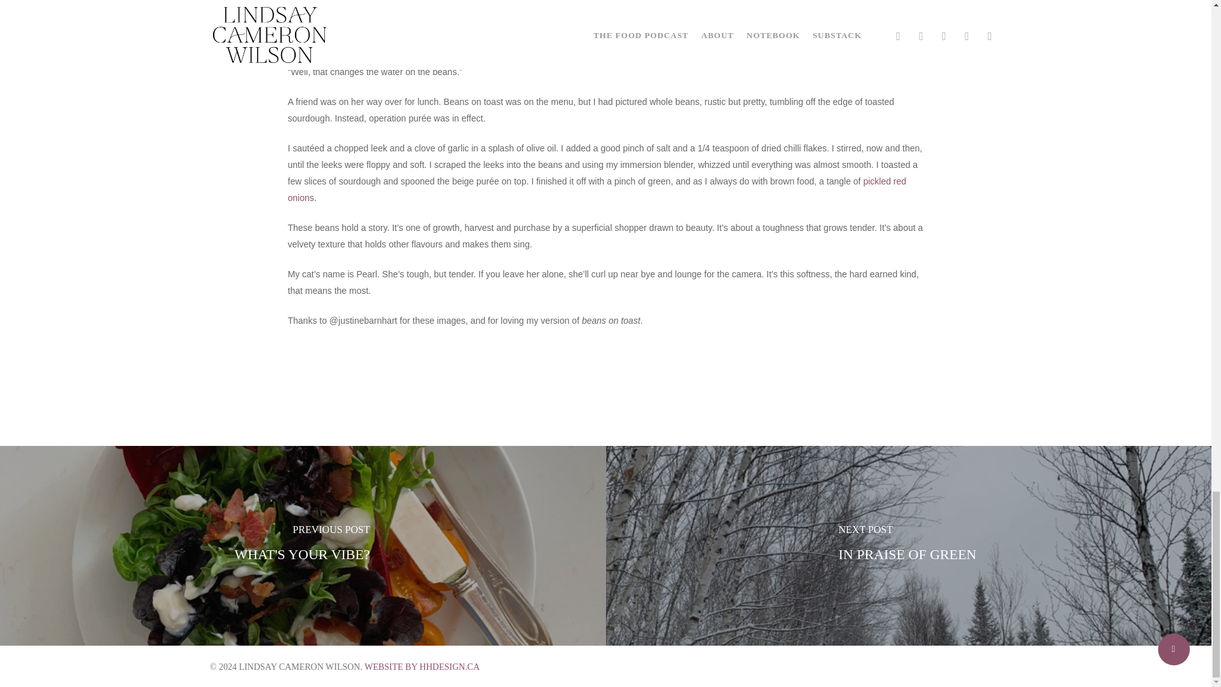 Image resolution: width=1221 pixels, height=687 pixels. Describe the element at coordinates (597, 189) in the screenshot. I see `pickled red onions` at that location.